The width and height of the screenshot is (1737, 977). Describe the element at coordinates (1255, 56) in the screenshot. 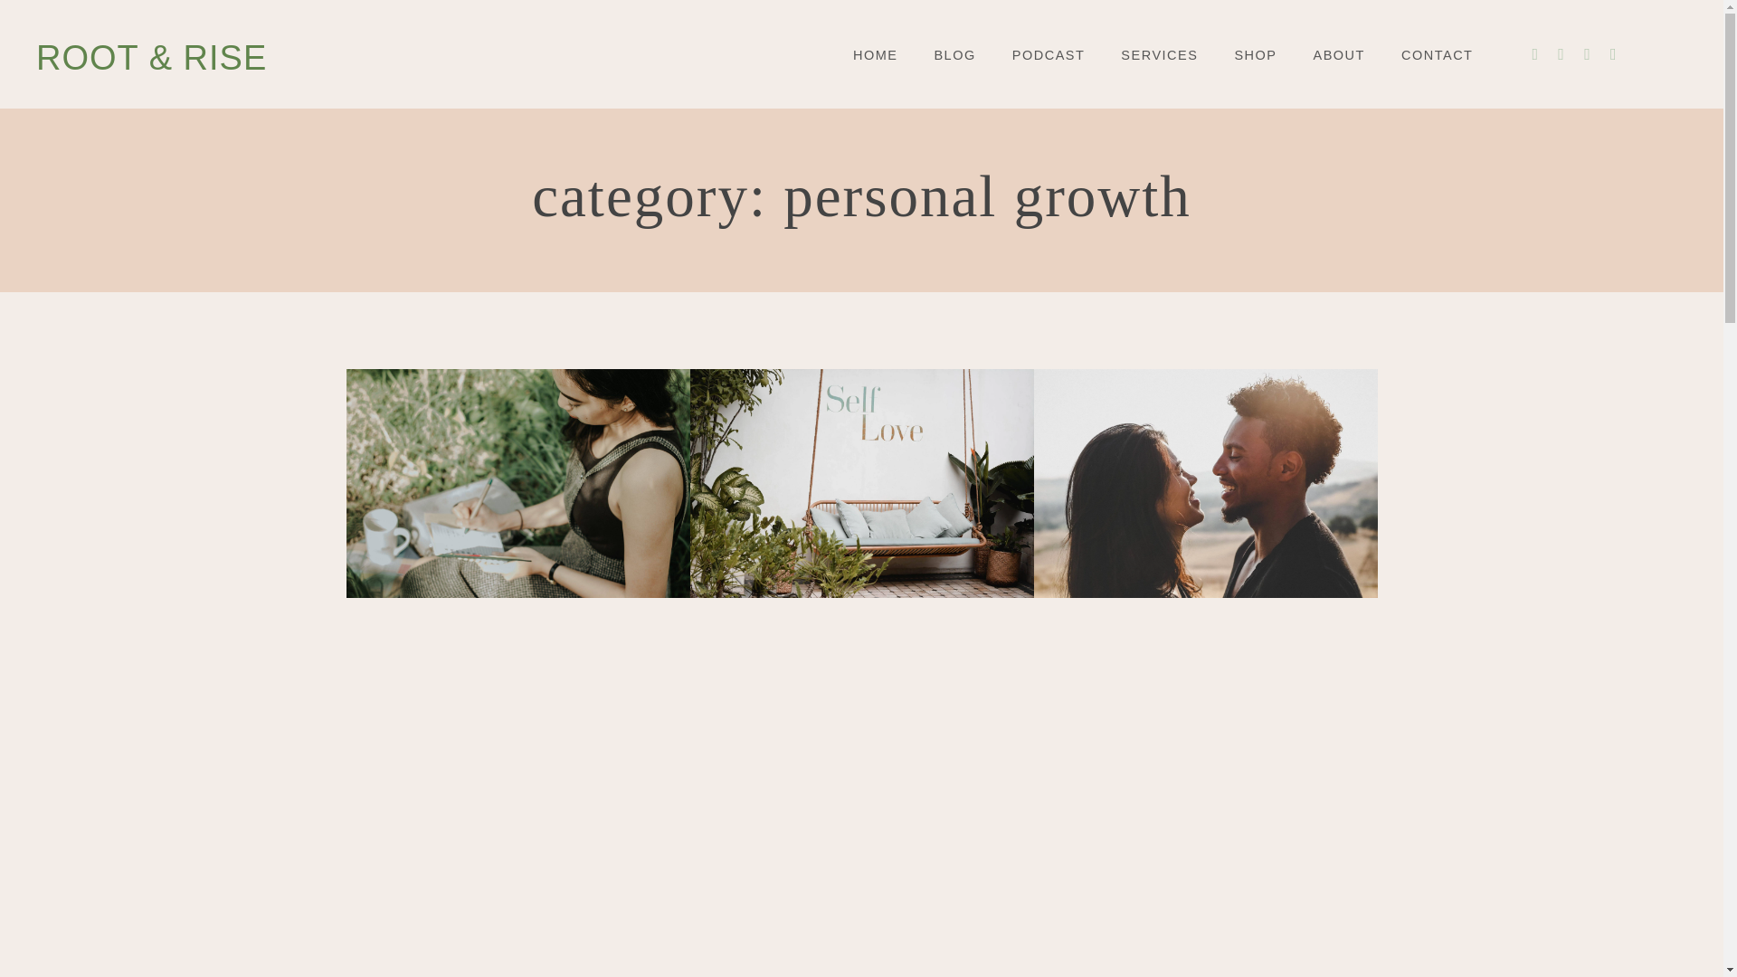

I see `SHOP` at that location.